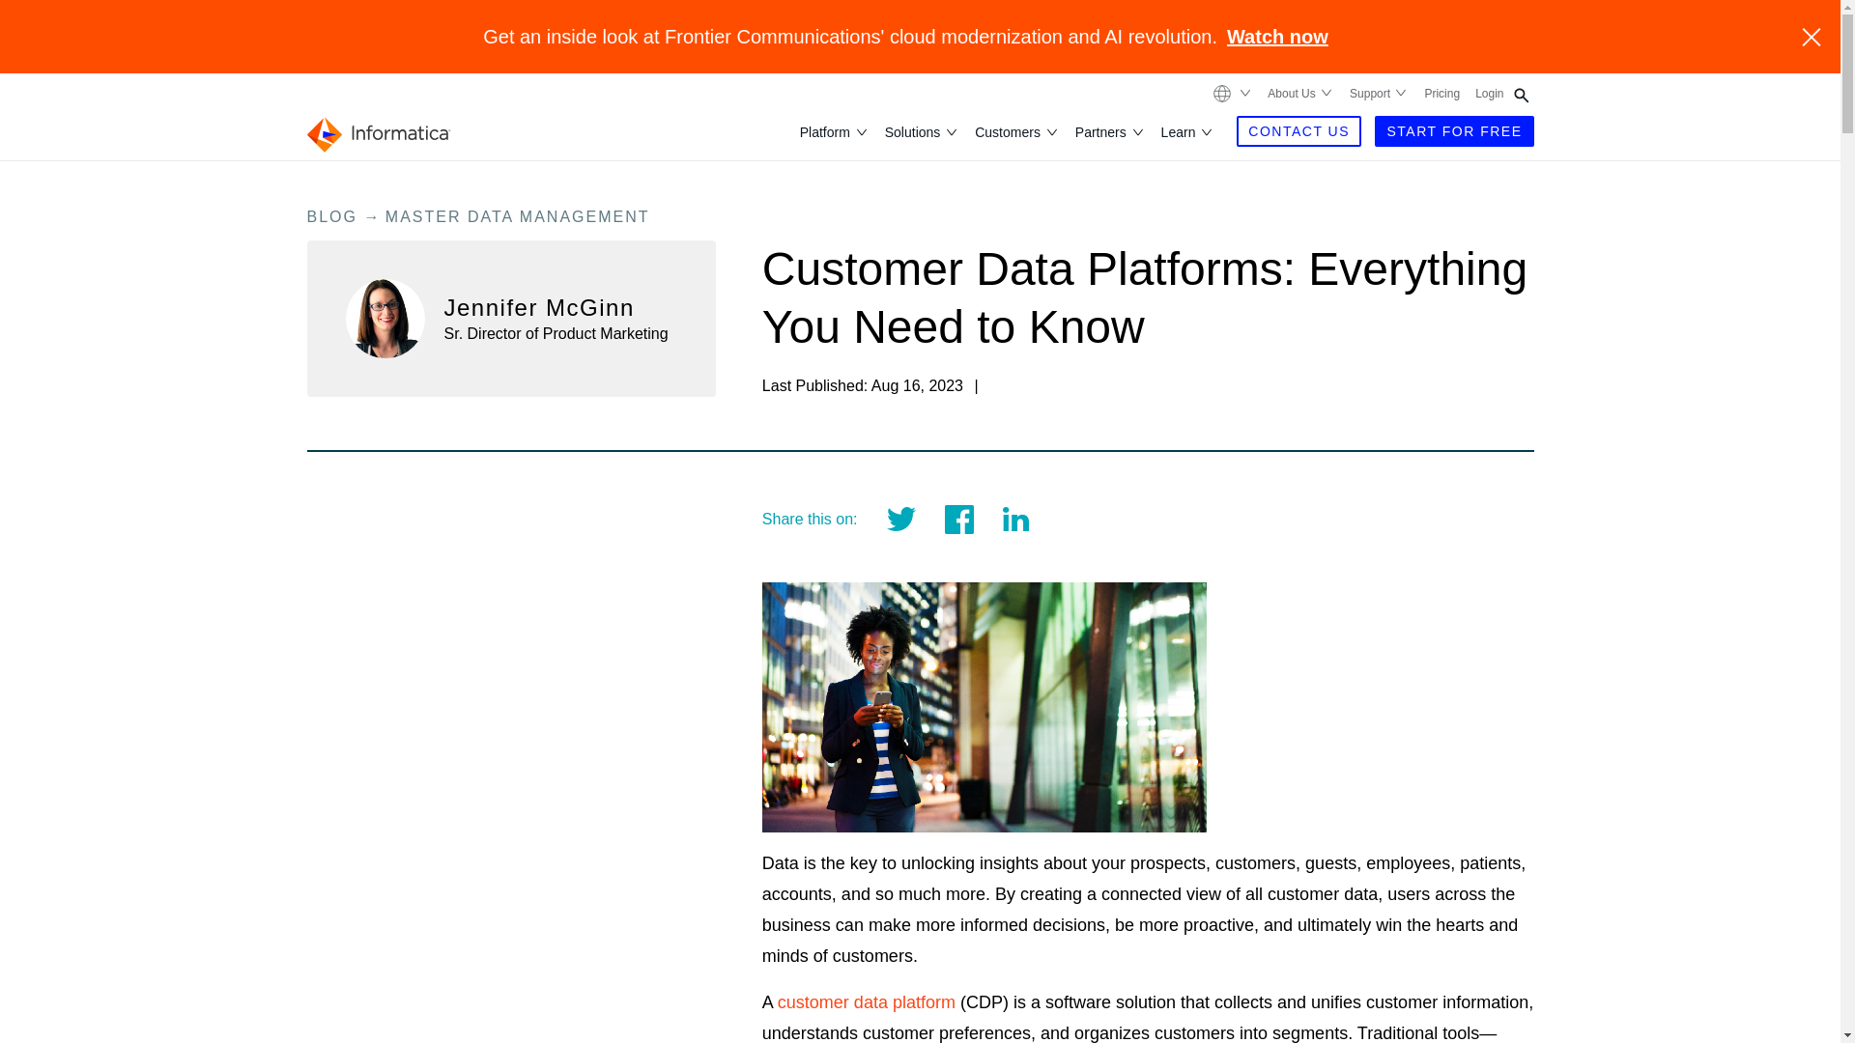 The height and width of the screenshot is (1043, 1855). Describe the element at coordinates (1277, 37) in the screenshot. I see `Watch now` at that location.